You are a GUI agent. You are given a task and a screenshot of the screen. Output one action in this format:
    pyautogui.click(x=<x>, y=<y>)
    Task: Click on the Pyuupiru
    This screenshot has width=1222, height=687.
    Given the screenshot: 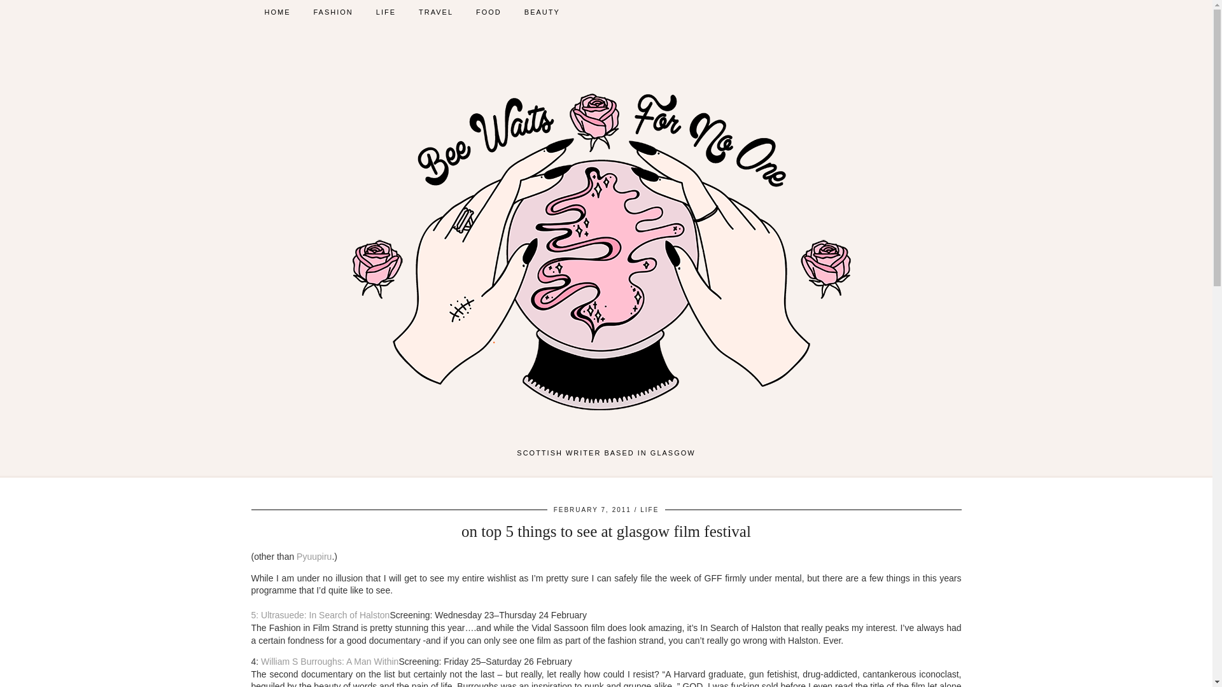 What is the action you would take?
    pyautogui.click(x=314, y=557)
    